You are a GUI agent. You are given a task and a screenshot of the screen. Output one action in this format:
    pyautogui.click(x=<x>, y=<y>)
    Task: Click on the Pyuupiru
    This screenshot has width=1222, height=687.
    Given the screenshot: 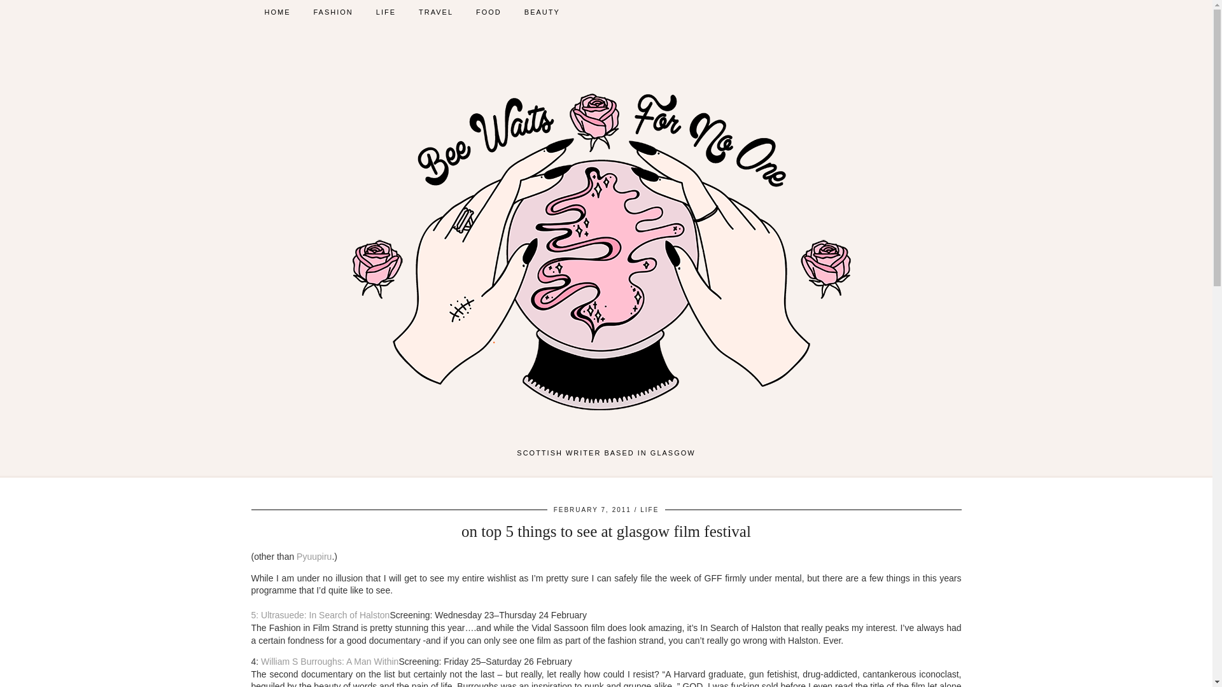 What is the action you would take?
    pyautogui.click(x=314, y=557)
    